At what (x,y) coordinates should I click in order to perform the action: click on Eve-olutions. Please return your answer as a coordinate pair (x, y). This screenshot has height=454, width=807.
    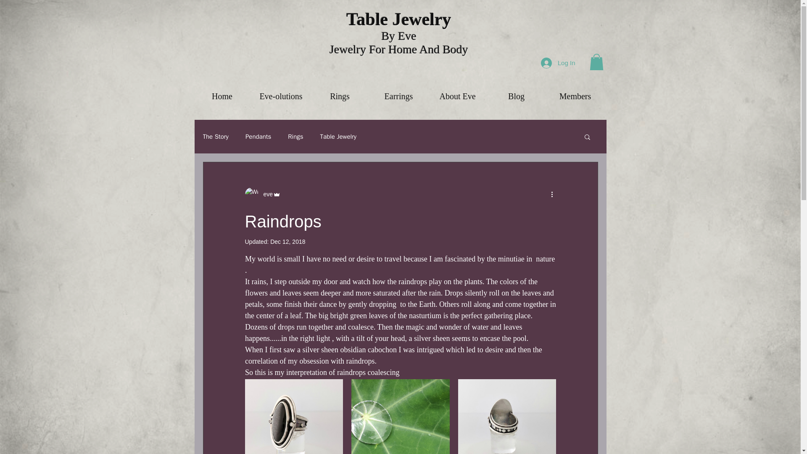
    Looking at the image, I should click on (280, 92).